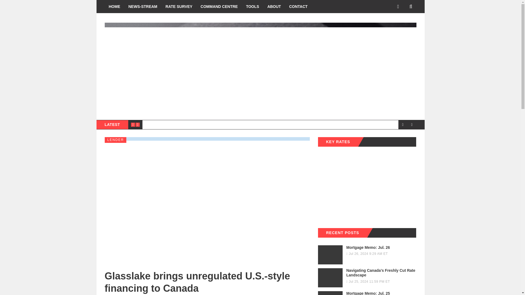  What do you see at coordinates (142, 7) in the screenshot?
I see `RATE SURVEY` at bounding box center [142, 7].